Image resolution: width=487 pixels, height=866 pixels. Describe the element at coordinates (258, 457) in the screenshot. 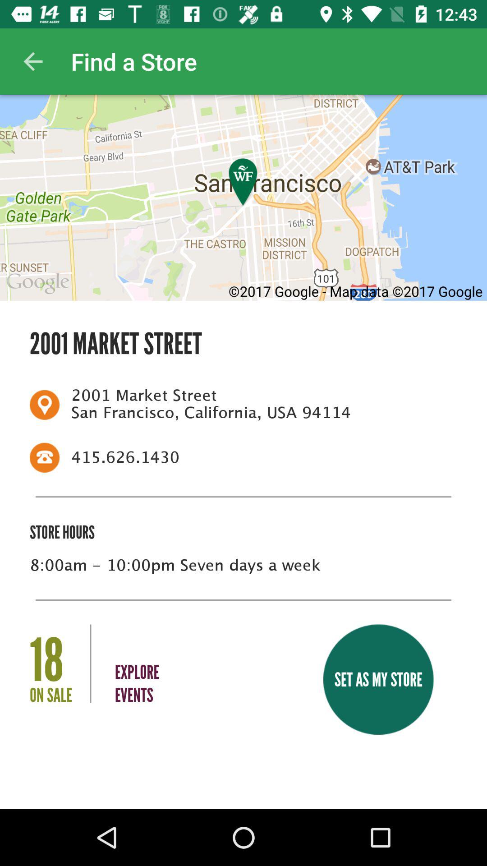

I see `tap the 415.626.1430` at that location.